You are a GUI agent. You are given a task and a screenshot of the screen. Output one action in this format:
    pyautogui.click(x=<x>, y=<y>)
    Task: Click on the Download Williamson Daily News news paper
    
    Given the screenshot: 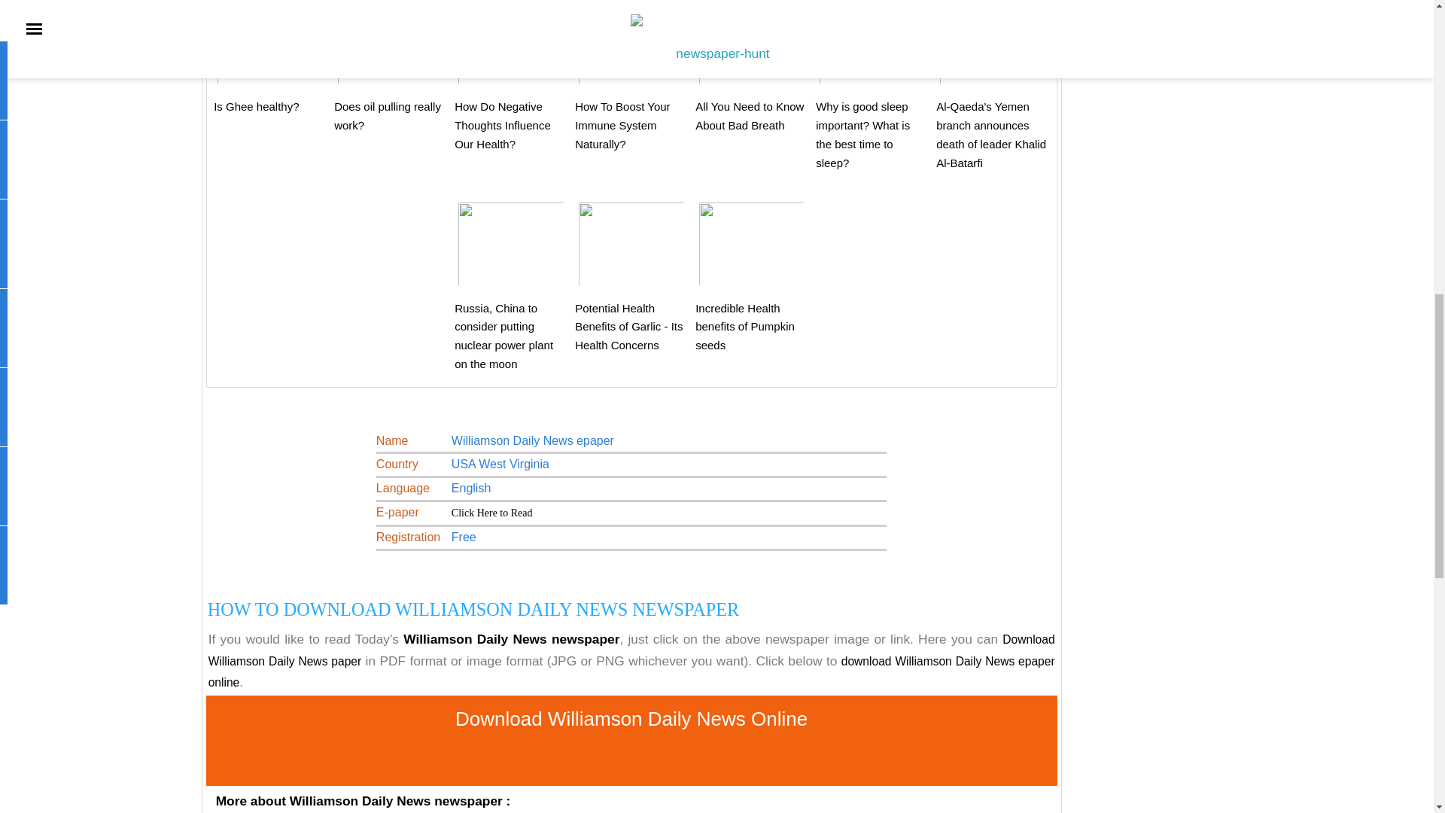 What is the action you would take?
    pyautogui.click(x=492, y=513)
    